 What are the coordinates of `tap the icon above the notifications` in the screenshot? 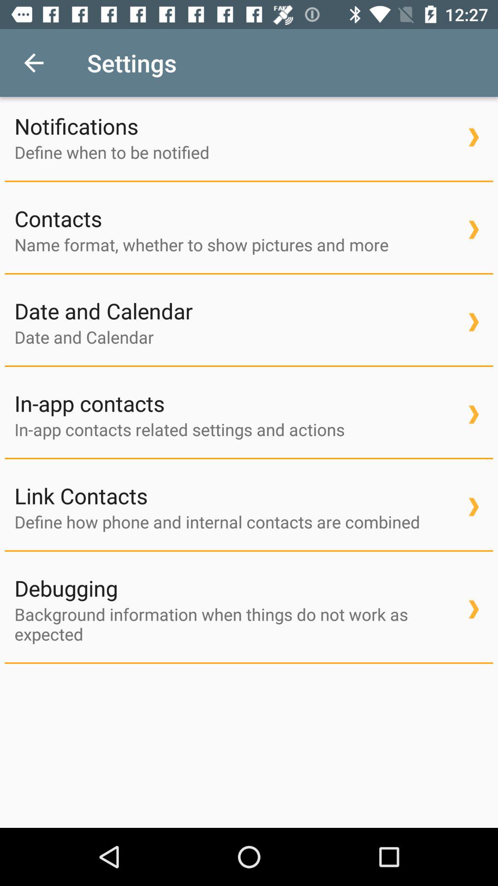 It's located at (34, 63).